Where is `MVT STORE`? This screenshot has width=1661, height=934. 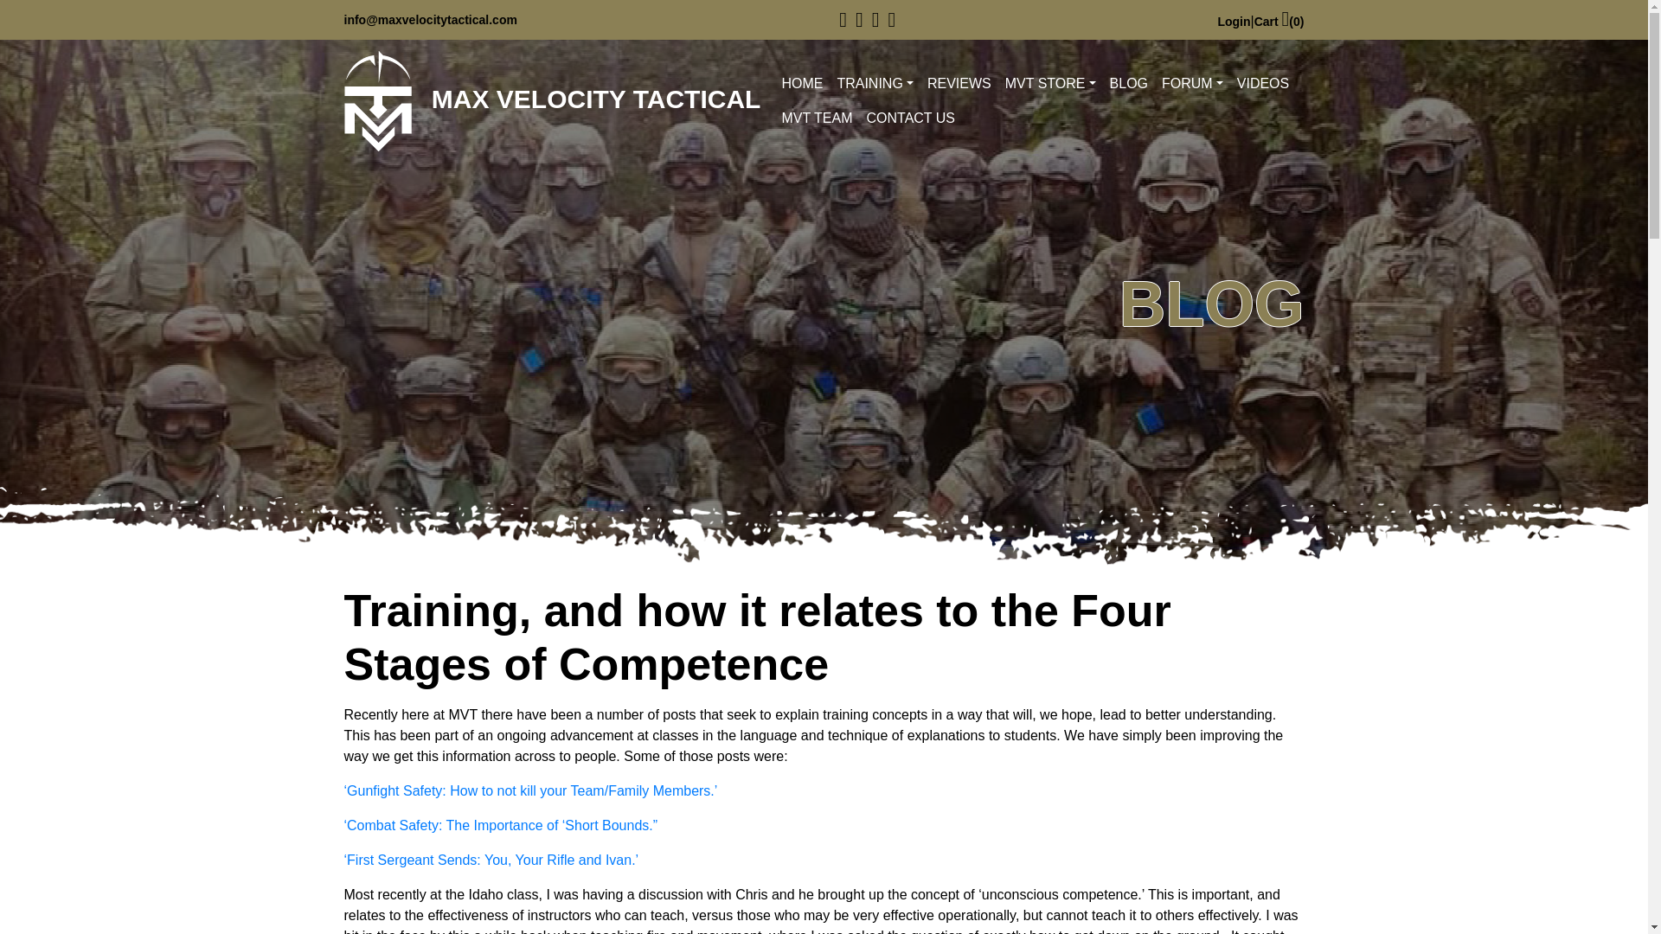
MVT STORE is located at coordinates (1050, 83).